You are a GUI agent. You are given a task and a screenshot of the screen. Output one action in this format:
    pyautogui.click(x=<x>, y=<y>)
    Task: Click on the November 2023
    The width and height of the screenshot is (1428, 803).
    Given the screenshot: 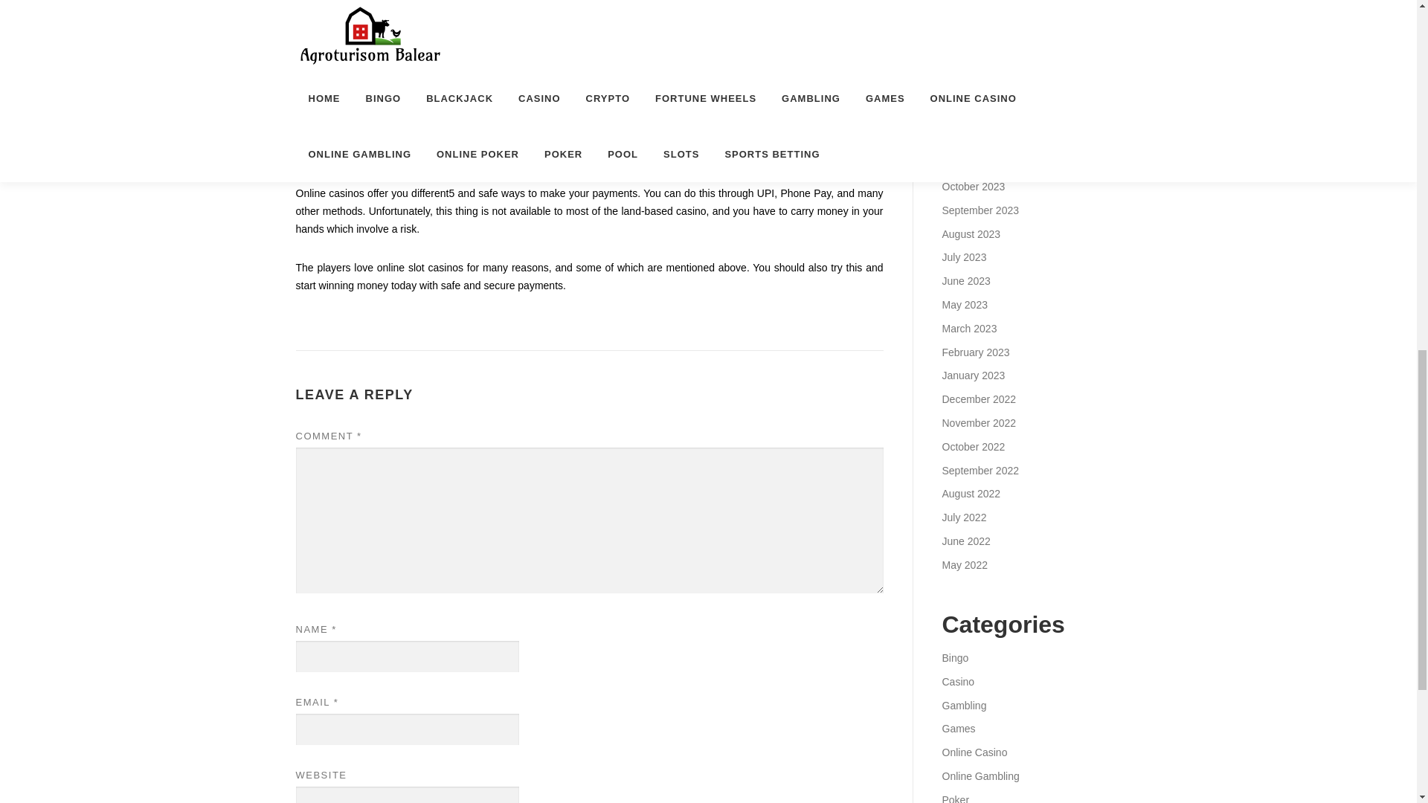 What is the action you would take?
    pyautogui.click(x=978, y=162)
    